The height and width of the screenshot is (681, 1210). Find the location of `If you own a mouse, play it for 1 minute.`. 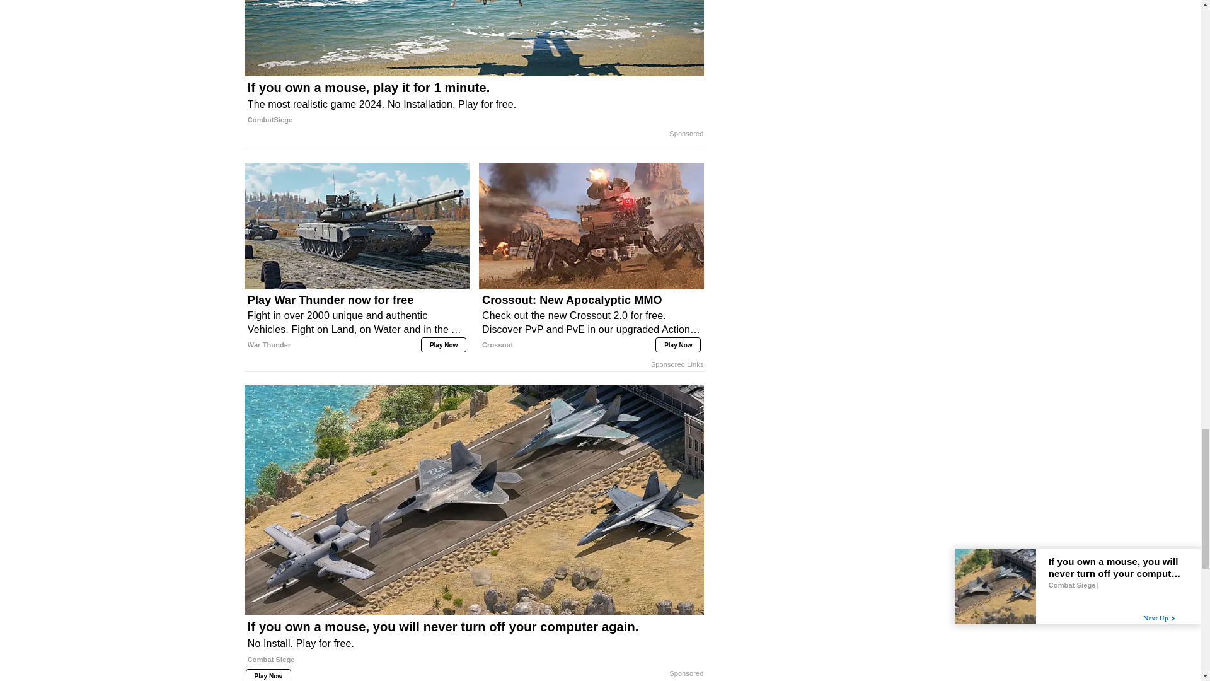

If you own a mouse, play it for 1 minute. is located at coordinates (474, 104).